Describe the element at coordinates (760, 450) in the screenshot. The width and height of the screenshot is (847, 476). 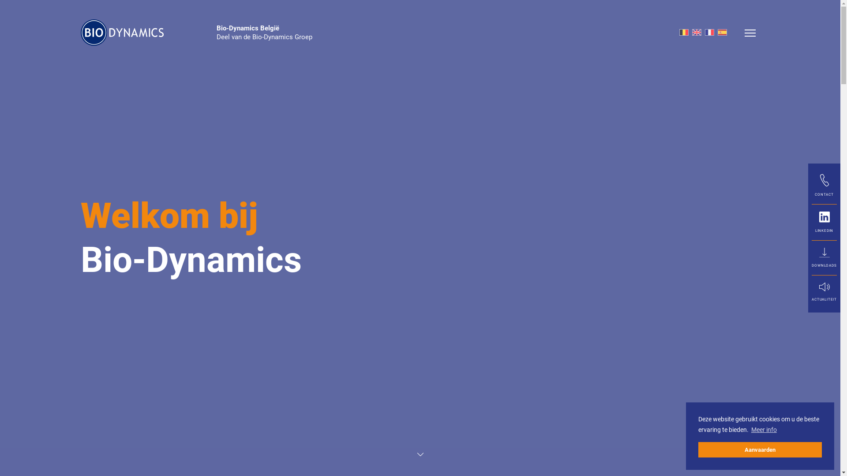
I see `Aanvaarden` at that location.